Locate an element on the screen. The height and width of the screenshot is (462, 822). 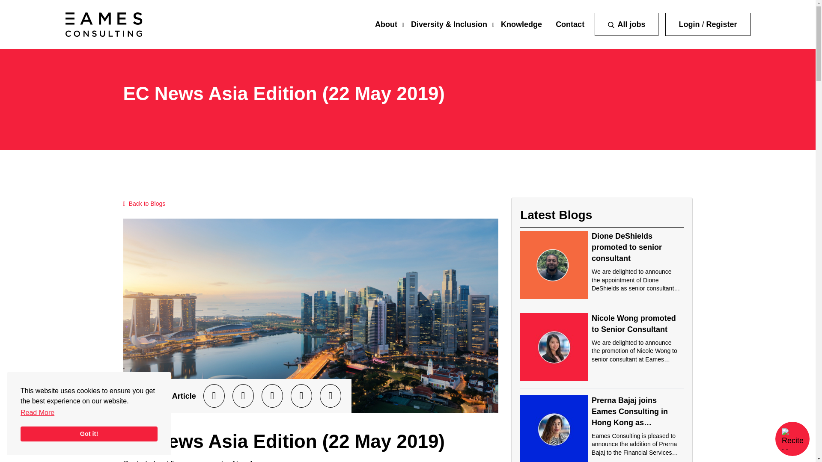
Launch Recite Me is located at coordinates (792, 439).